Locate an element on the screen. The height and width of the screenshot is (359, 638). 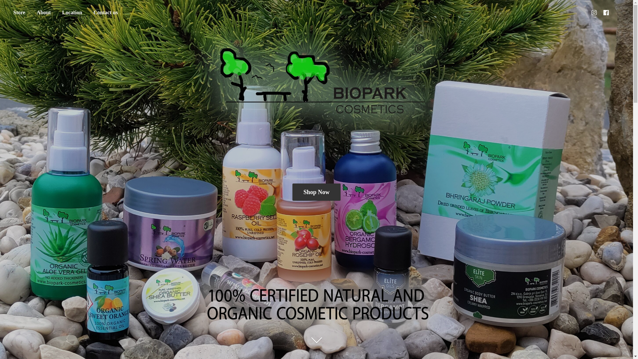
Location is located at coordinates (72, 13).